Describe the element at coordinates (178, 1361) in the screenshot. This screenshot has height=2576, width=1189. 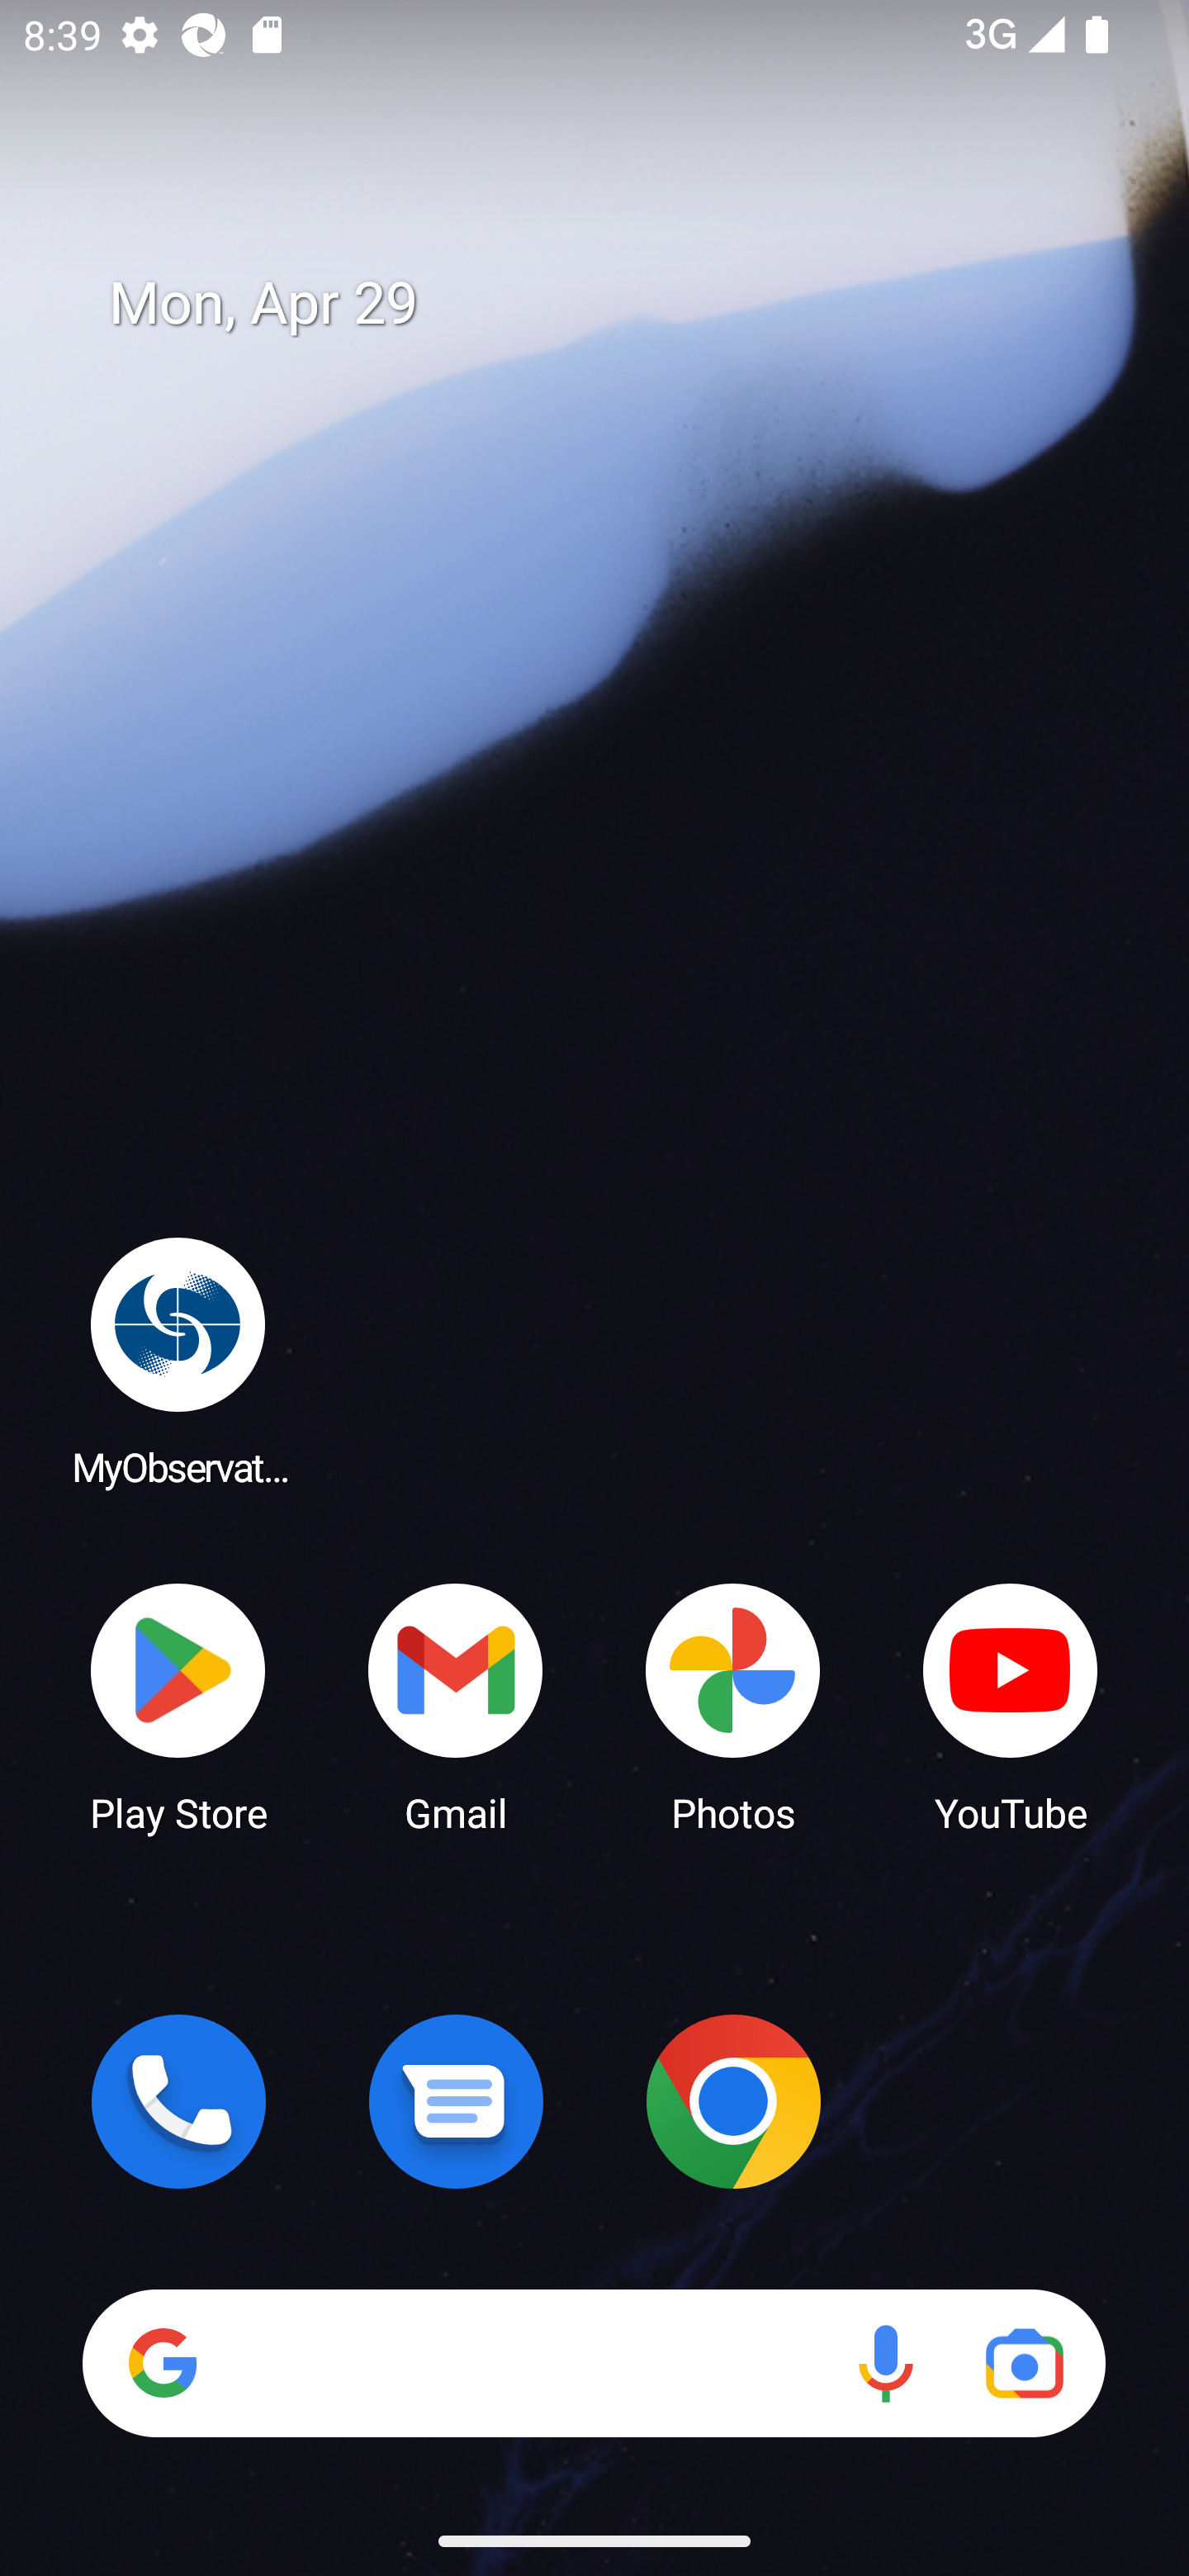
I see `MyObservatory` at that location.